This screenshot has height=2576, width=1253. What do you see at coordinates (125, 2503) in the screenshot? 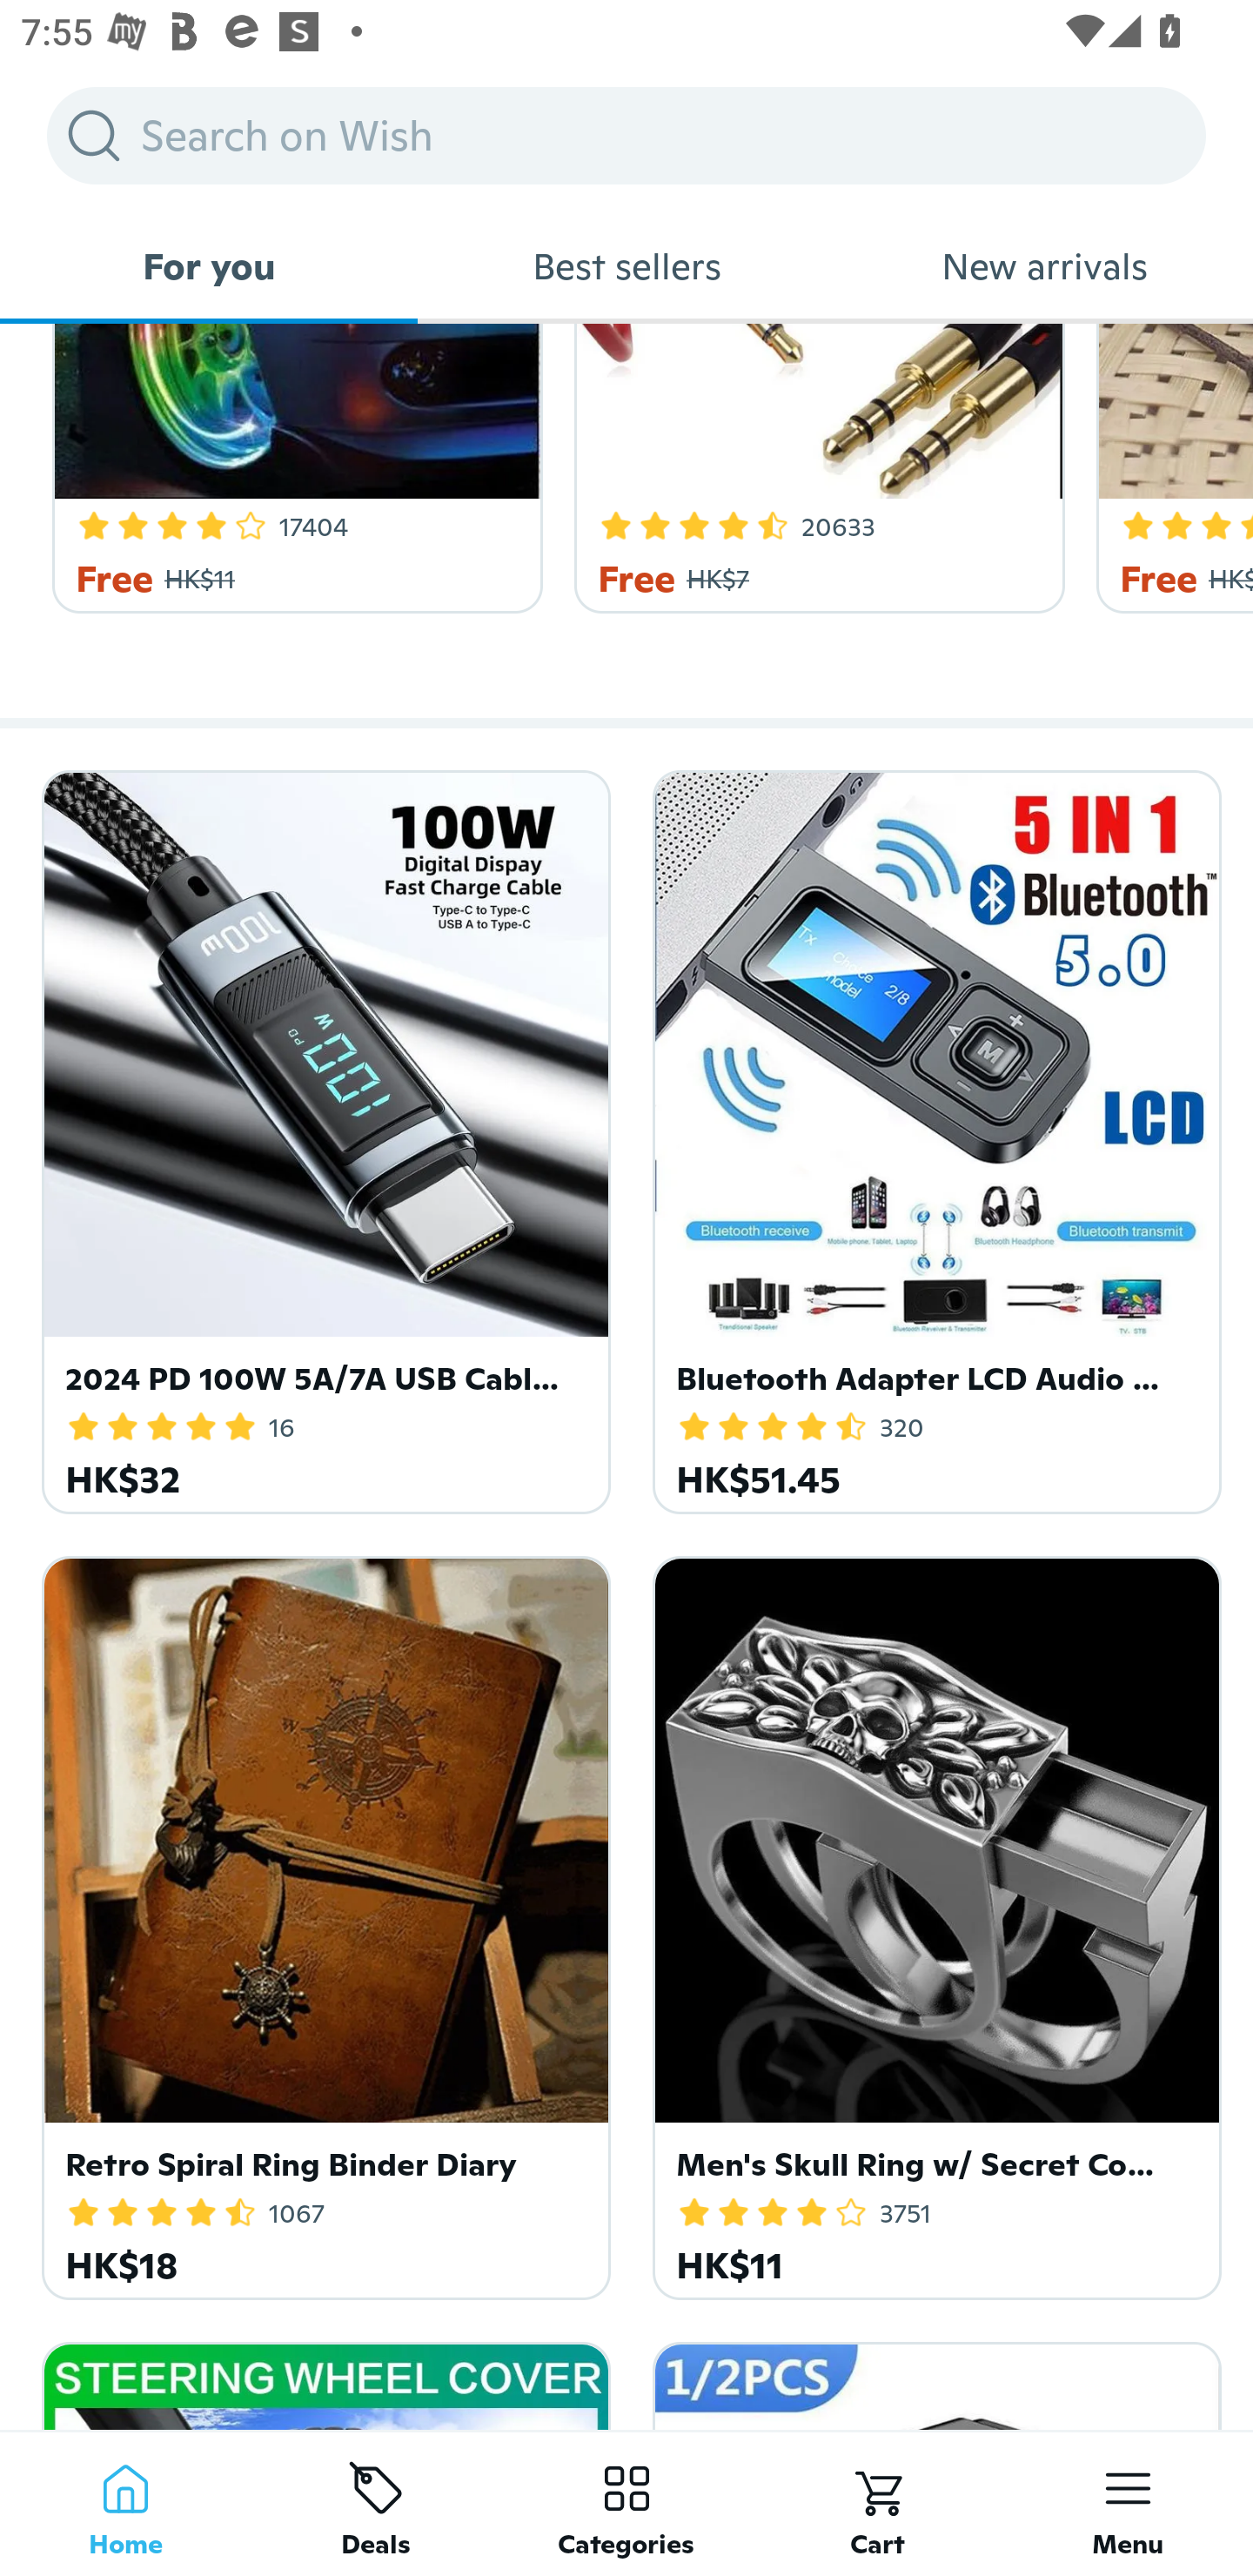
I see `Home` at bounding box center [125, 2503].